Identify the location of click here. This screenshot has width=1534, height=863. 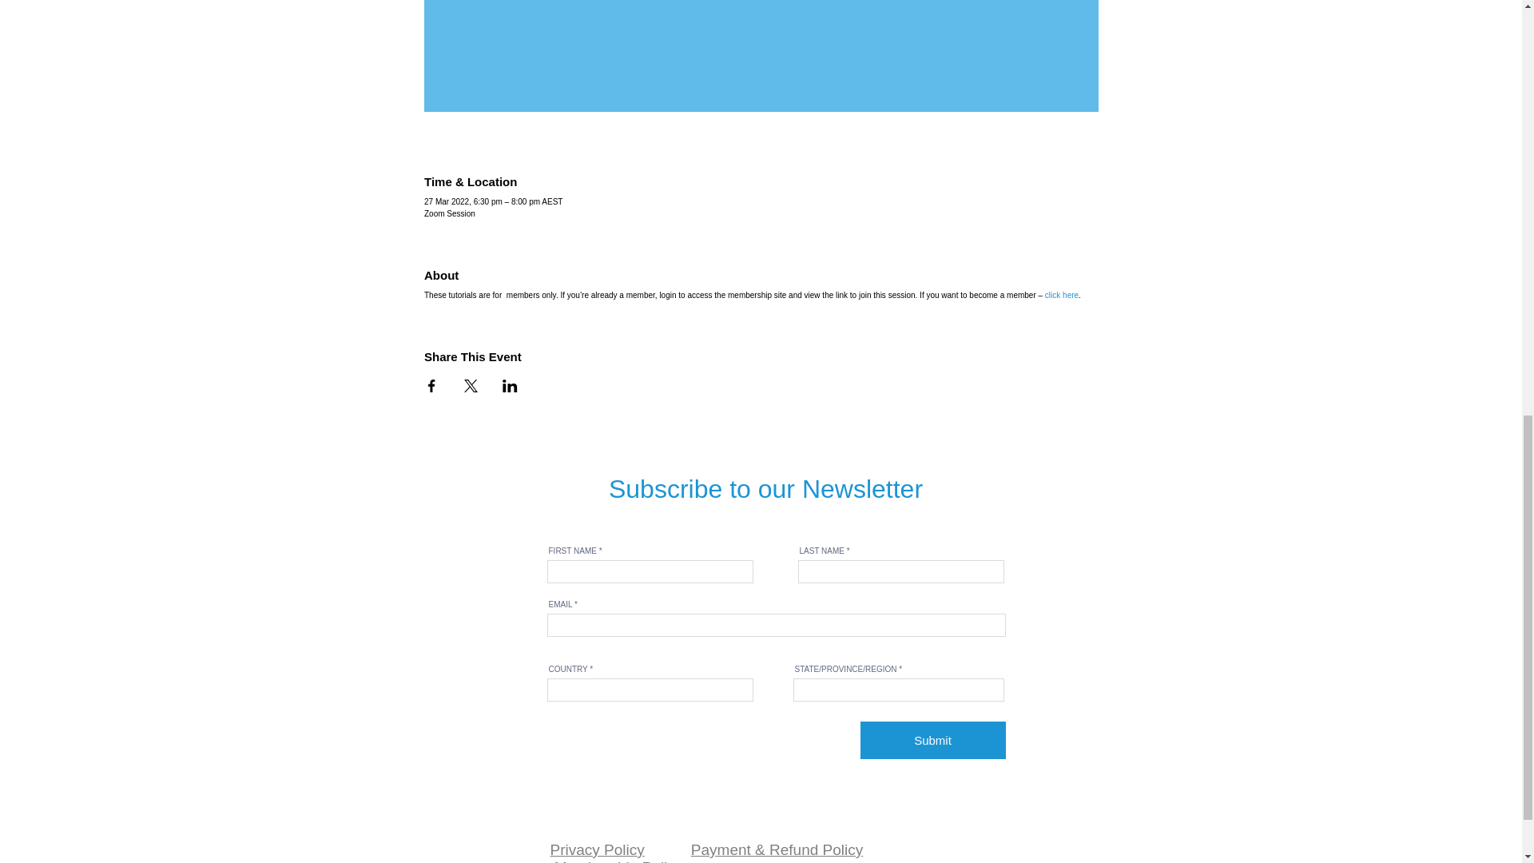
(1061, 294).